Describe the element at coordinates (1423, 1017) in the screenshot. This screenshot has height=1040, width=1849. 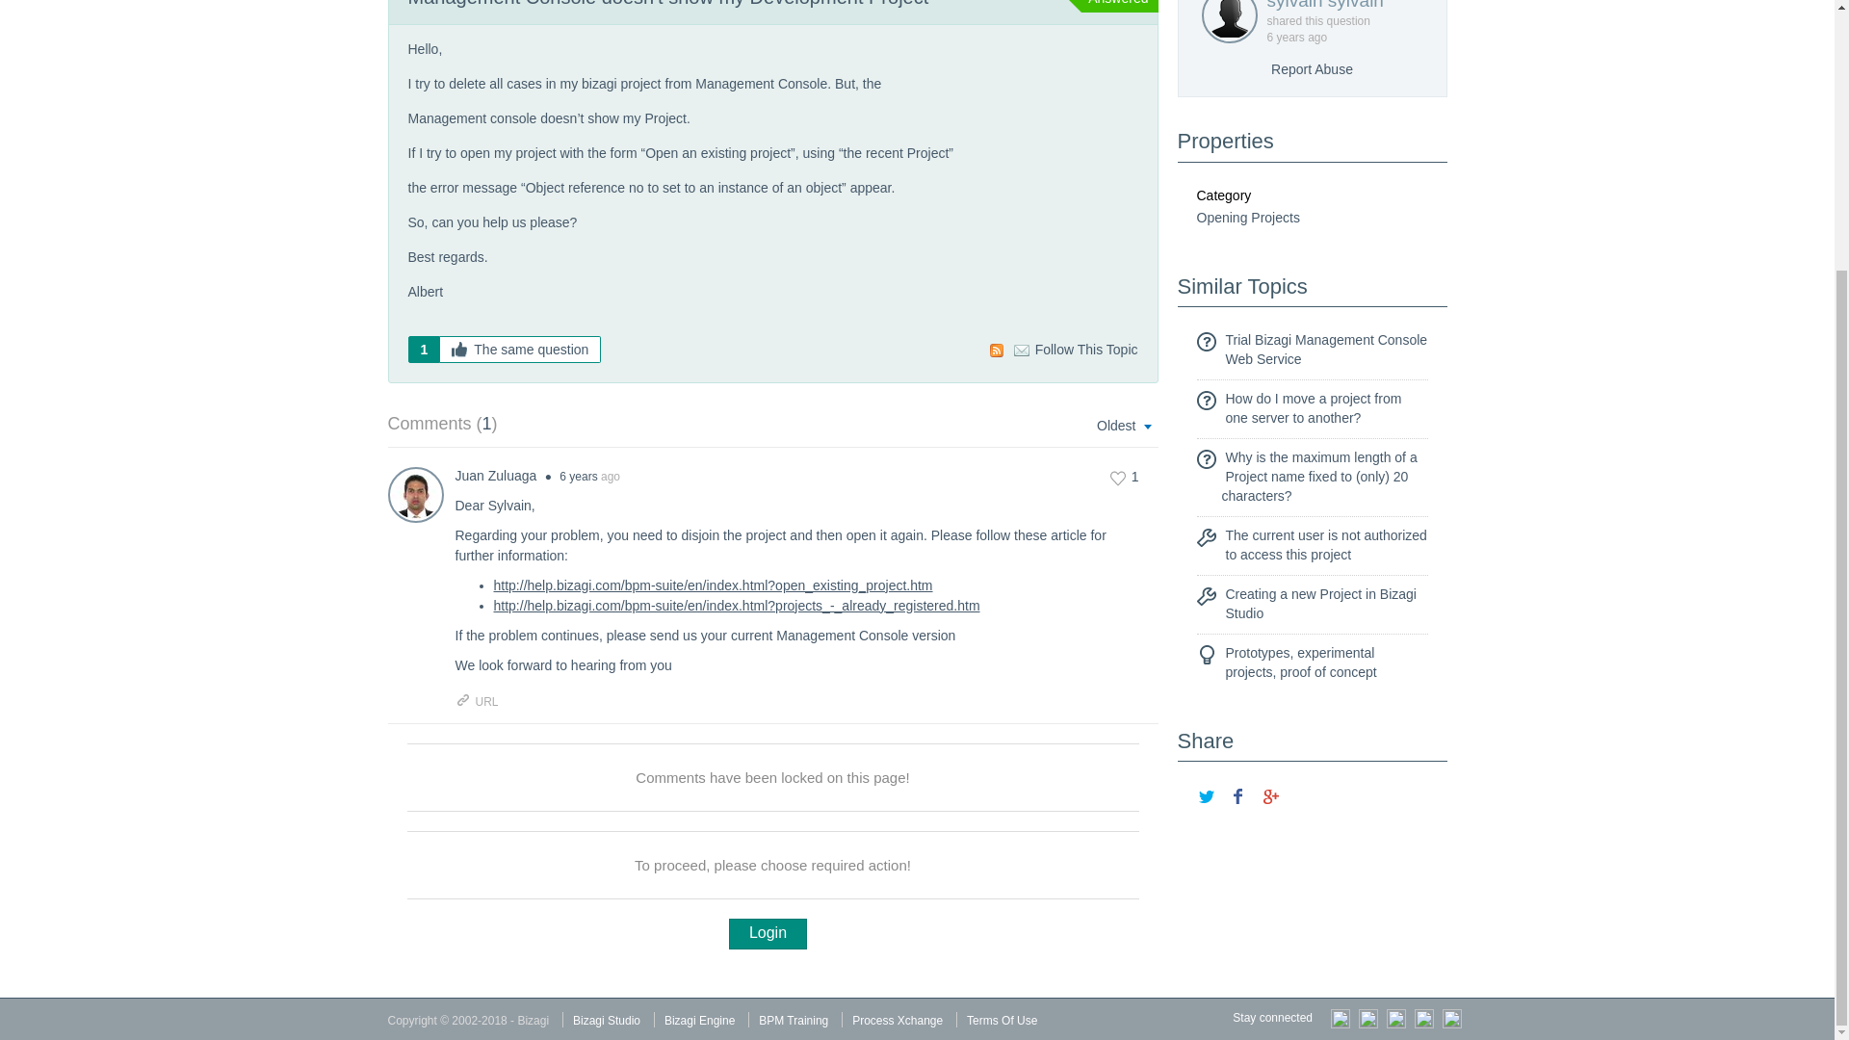
I see `linkedin page` at that location.